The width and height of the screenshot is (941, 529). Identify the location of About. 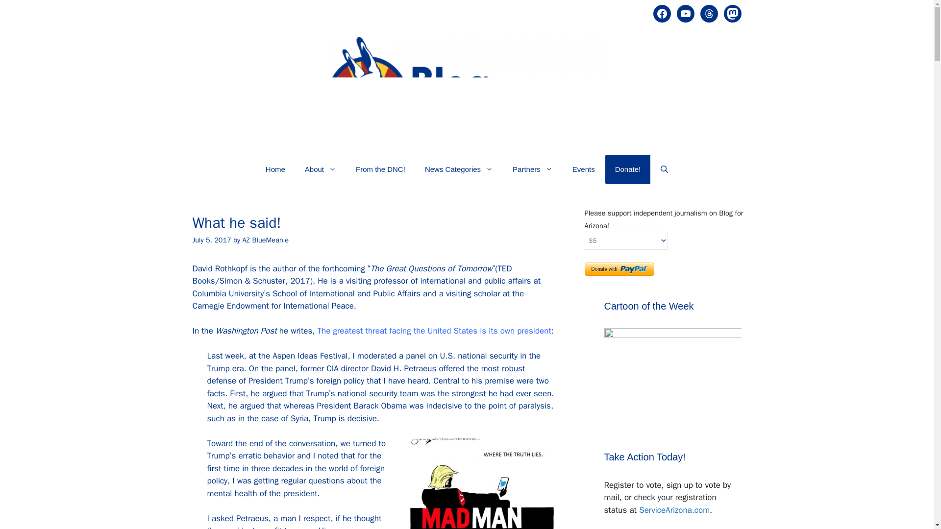
(321, 169).